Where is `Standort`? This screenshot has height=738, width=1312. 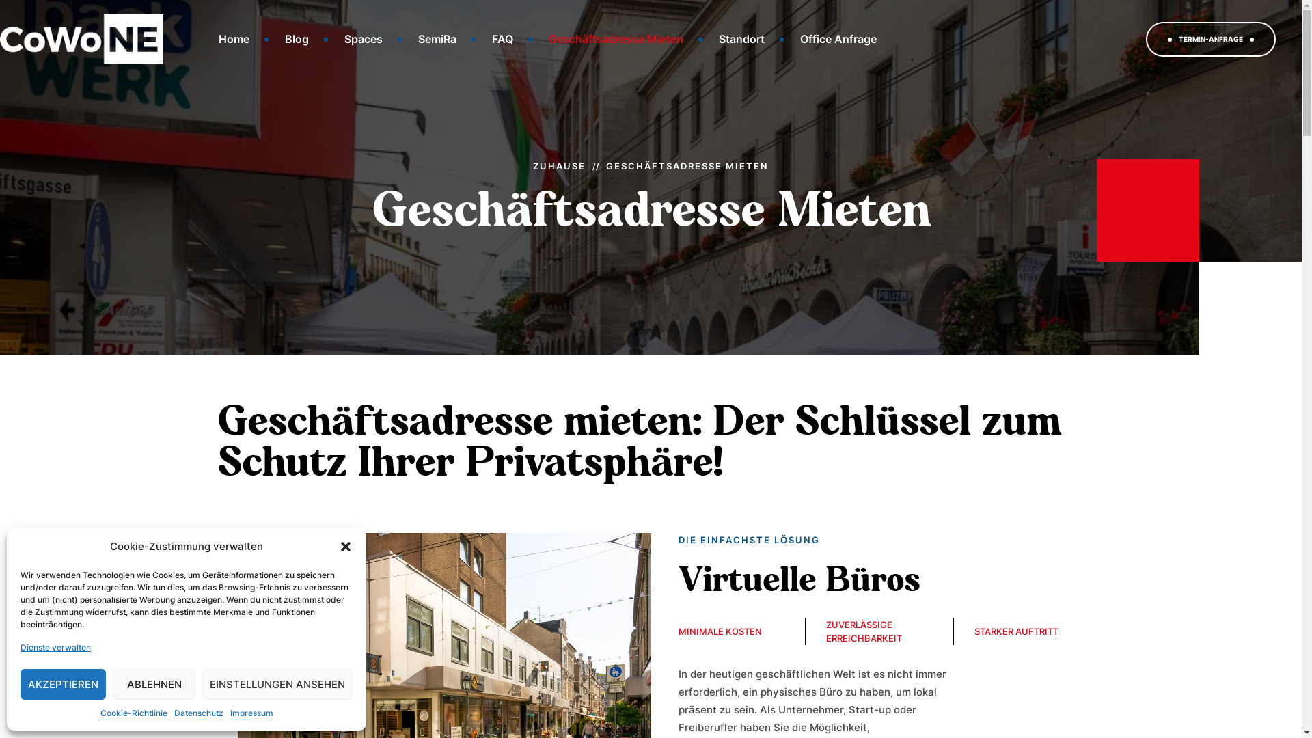 Standort is located at coordinates (742, 40).